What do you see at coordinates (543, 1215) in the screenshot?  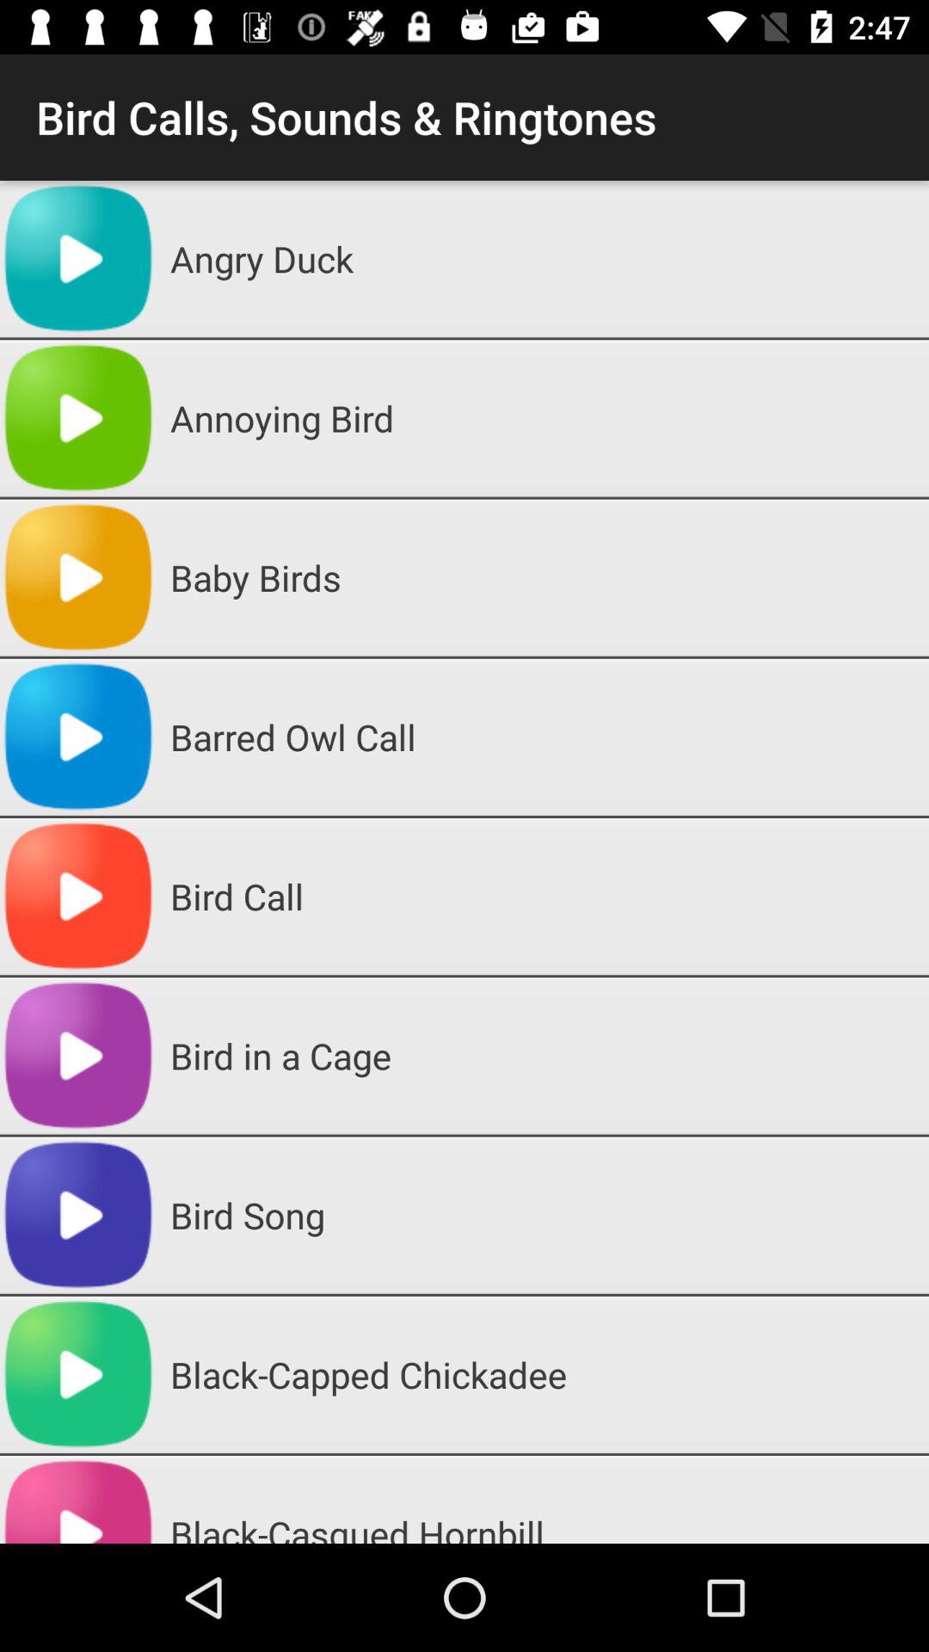 I see `jump until bird song app` at bounding box center [543, 1215].